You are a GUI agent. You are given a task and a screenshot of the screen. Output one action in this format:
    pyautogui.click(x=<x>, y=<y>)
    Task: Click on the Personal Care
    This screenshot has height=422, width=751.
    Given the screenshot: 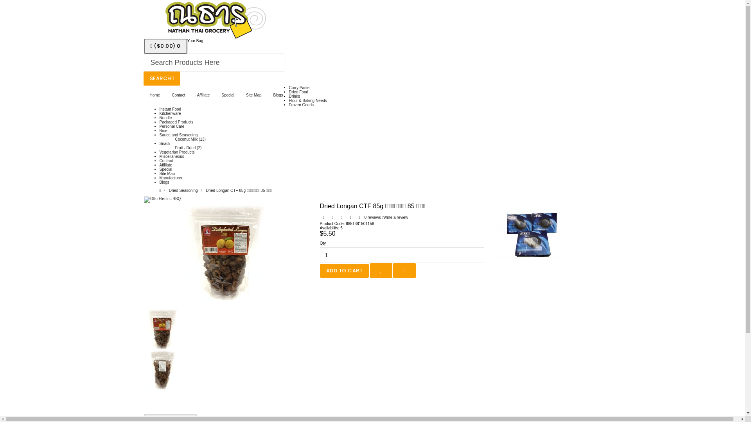 What is the action you would take?
    pyautogui.click(x=172, y=127)
    